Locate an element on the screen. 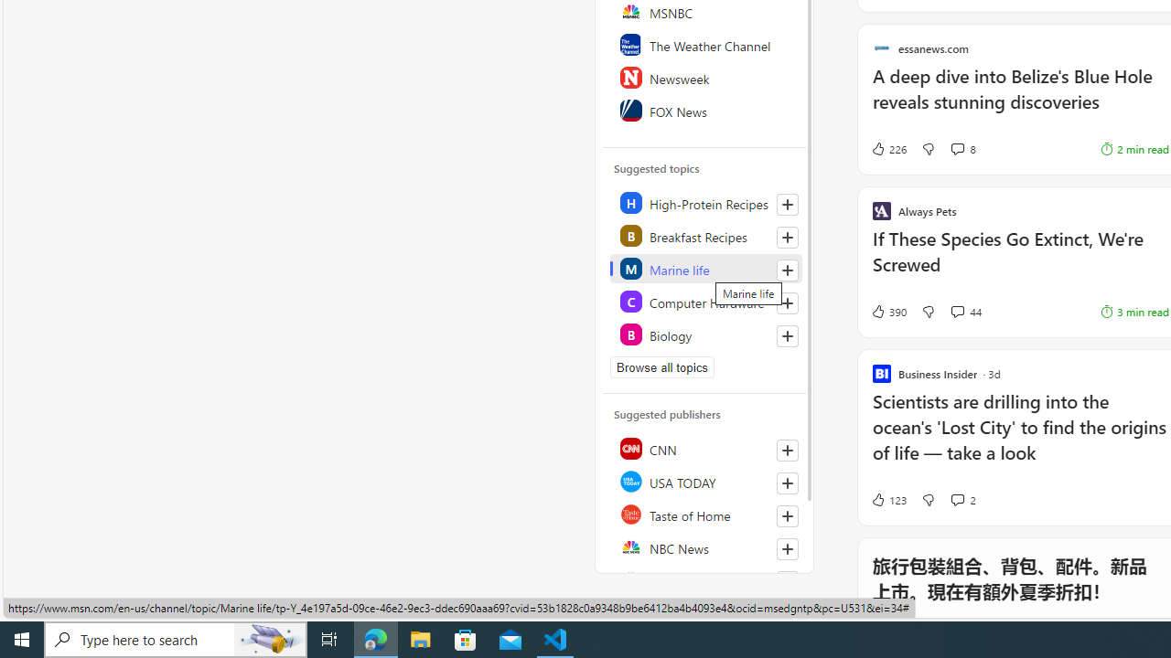 This screenshot has width=1171, height=658. Follow this source is located at coordinates (787, 548).